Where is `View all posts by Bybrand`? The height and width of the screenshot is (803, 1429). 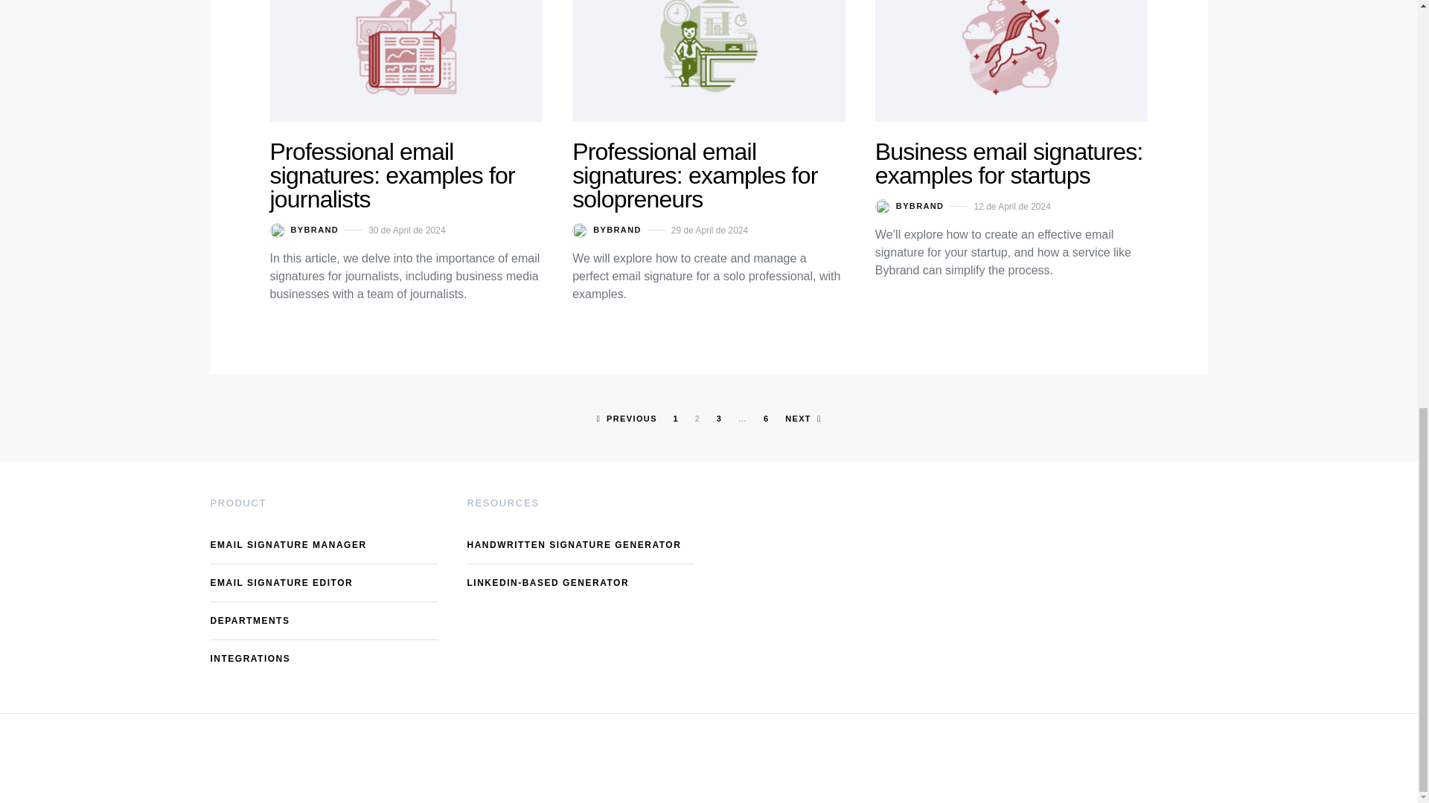
View all posts by Bybrand is located at coordinates (607, 230).